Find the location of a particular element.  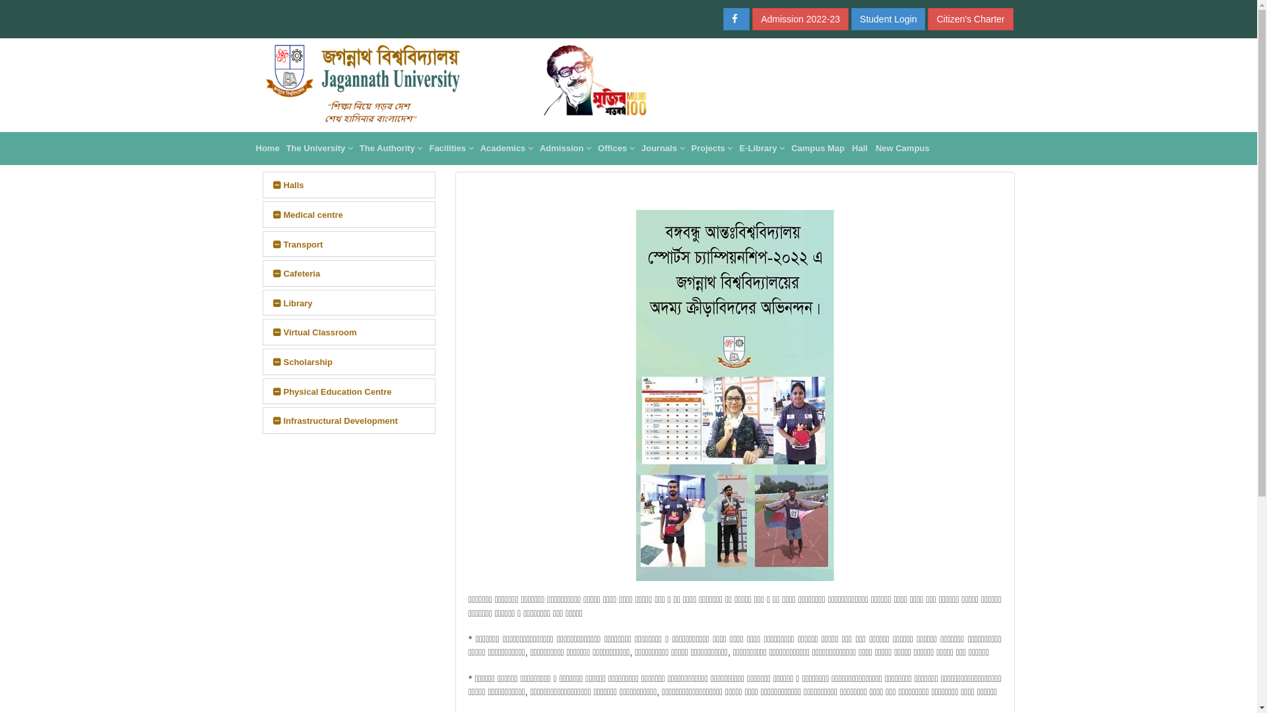

Journals is located at coordinates (663, 149).